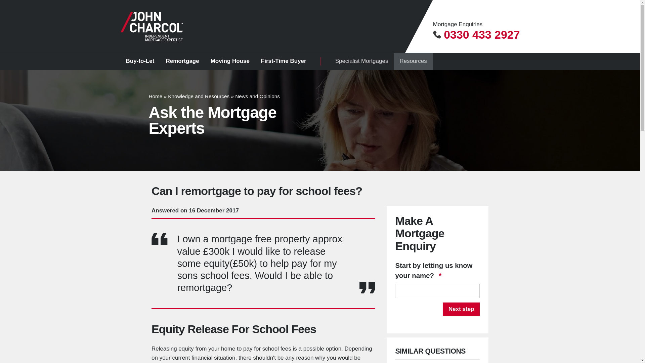  I want to click on John Charcol - The independent mortgage experts, so click(152, 26).